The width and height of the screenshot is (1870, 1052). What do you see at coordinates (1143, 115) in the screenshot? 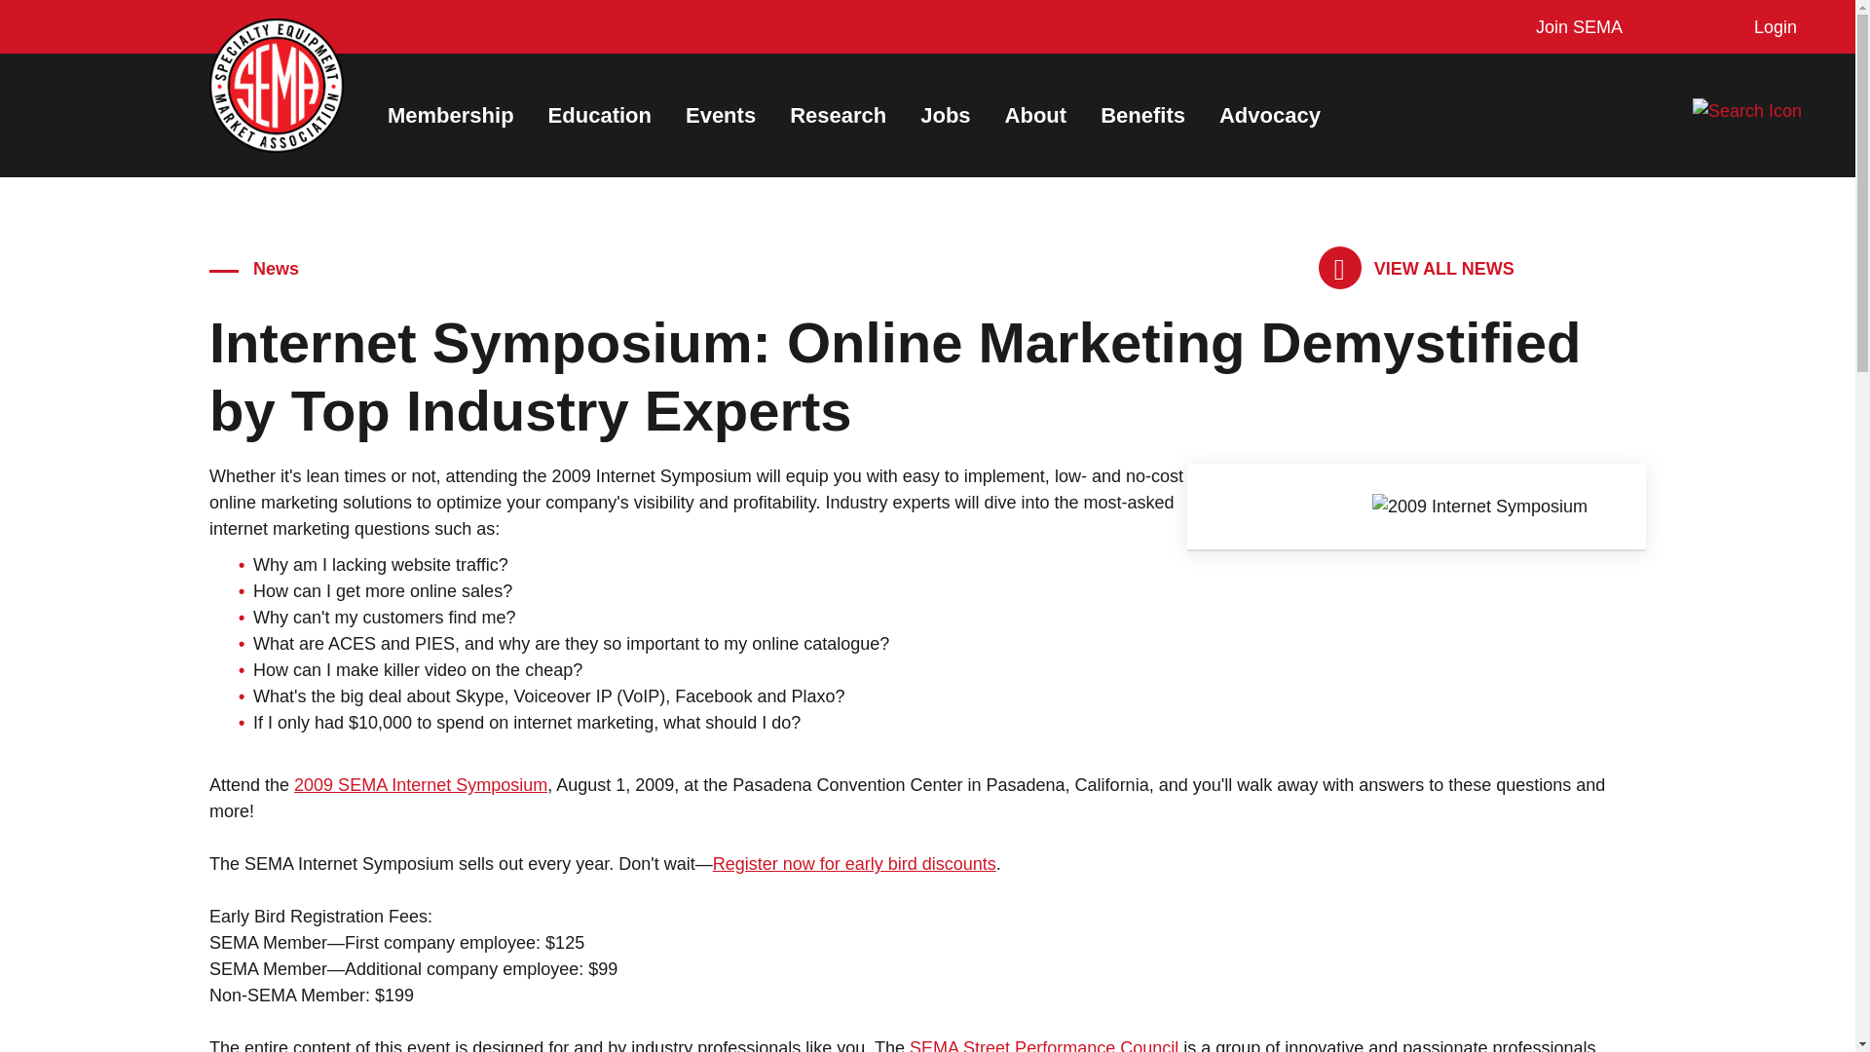
I see `Benefits` at bounding box center [1143, 115].